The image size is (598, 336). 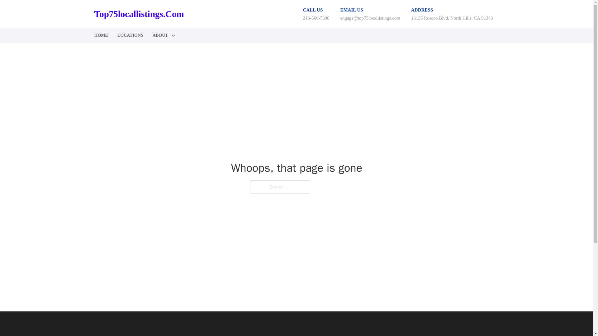 I want to click on LOCATIONS, so click(x=130, y=35).